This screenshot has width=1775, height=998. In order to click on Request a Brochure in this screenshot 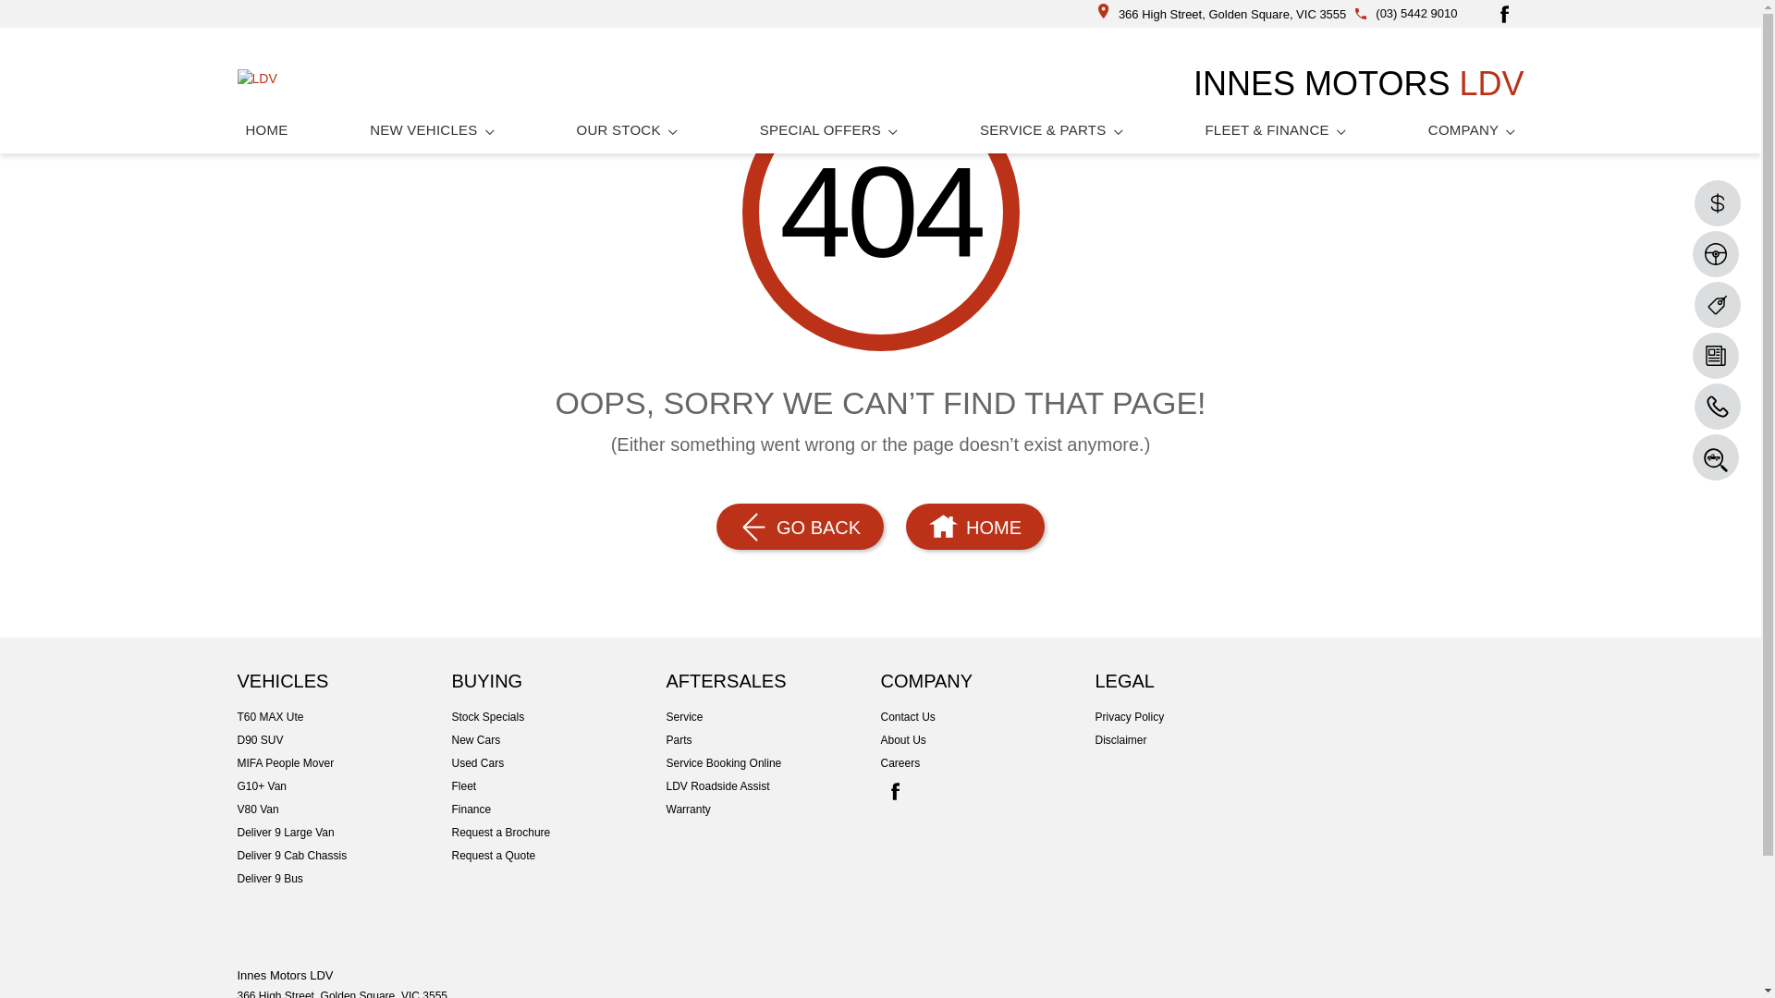, I will do `click(558, 833)`.